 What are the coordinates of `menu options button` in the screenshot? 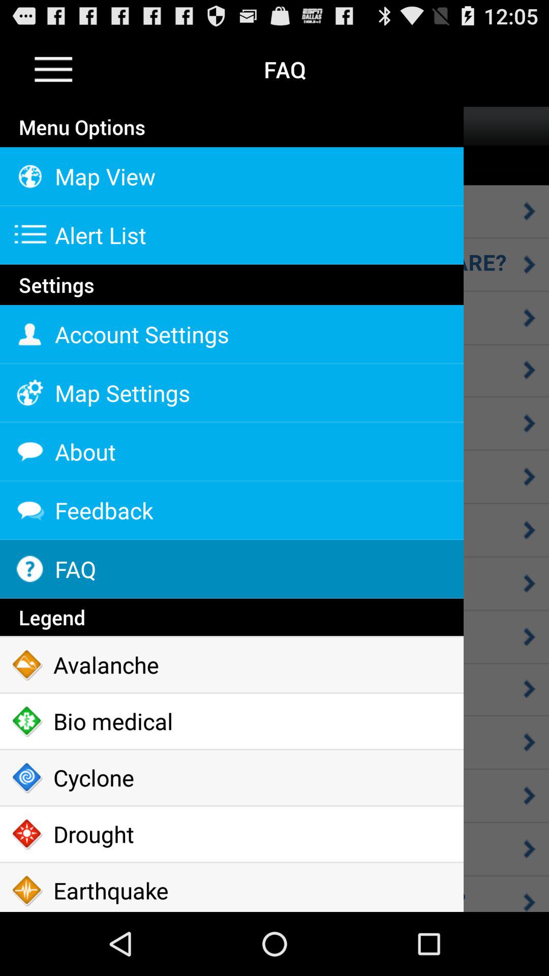 It's located at (54, 69).